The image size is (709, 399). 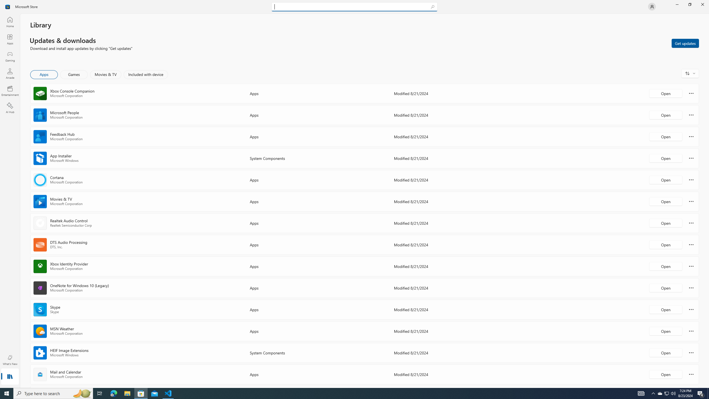 What do you see at coordinates (10, 73) in the screenshot?
I see `Arcade` at bounding box center [10, 73].